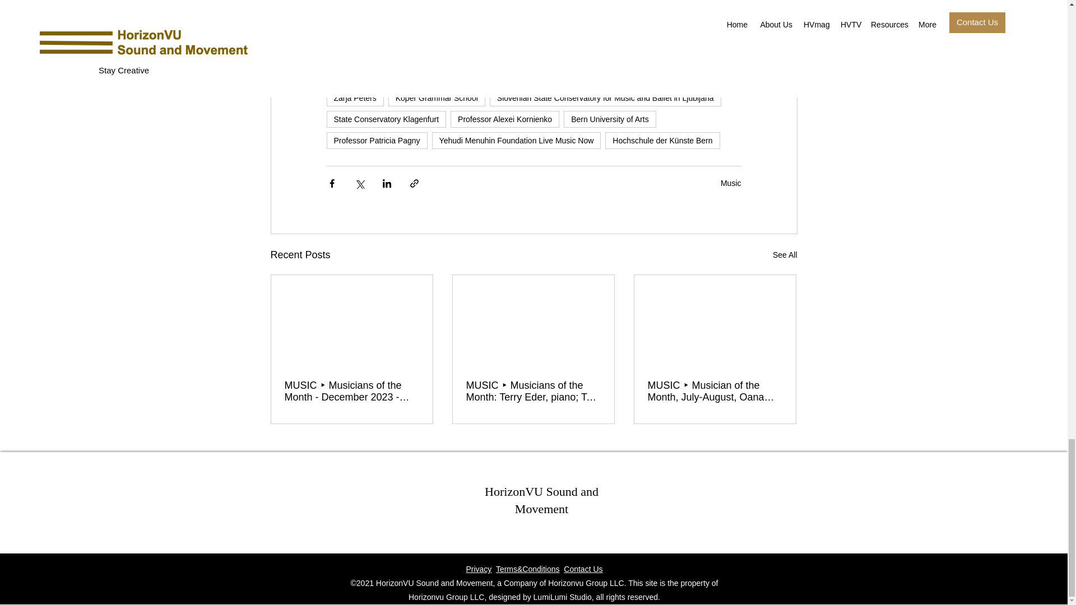 The width and height of the screenshot is (1076, 605). What do you see at coordinates (517, 140) in the screenshot?
I see `Yehudi Menuhin Foundation Live Music Now` at bounding box center [517, 140].